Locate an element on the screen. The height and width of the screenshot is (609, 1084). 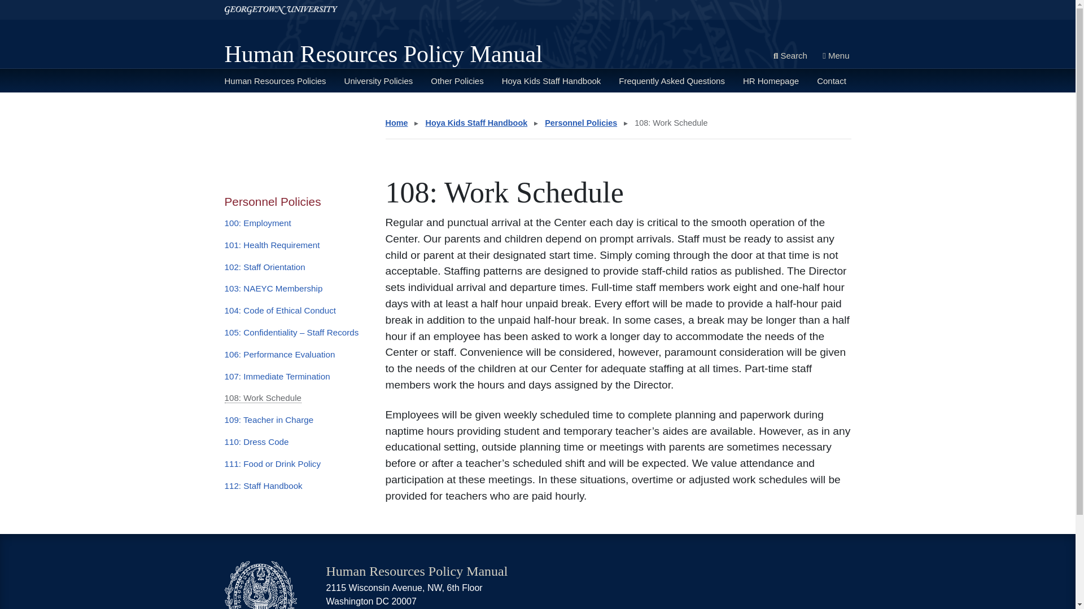
Search is located at coordinates (790, 56).